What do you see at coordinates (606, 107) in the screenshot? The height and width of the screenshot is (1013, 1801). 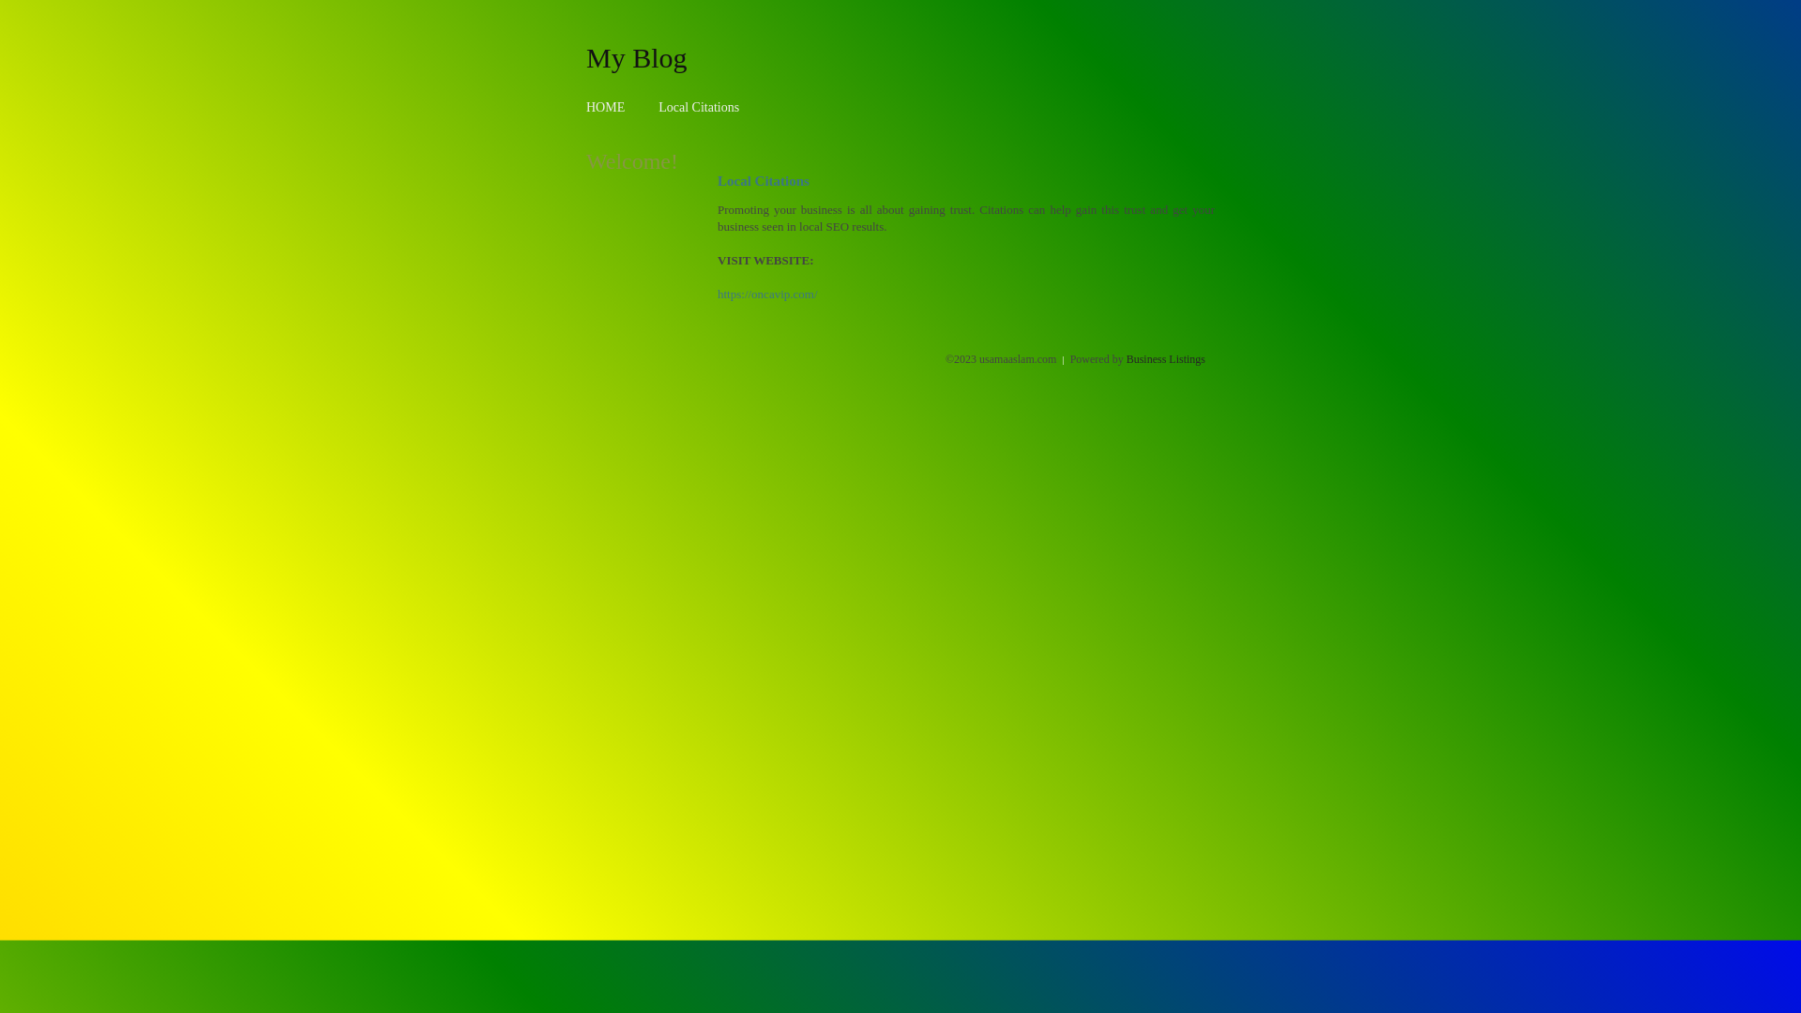 I see `HOME` at bounding box center [606, 107].